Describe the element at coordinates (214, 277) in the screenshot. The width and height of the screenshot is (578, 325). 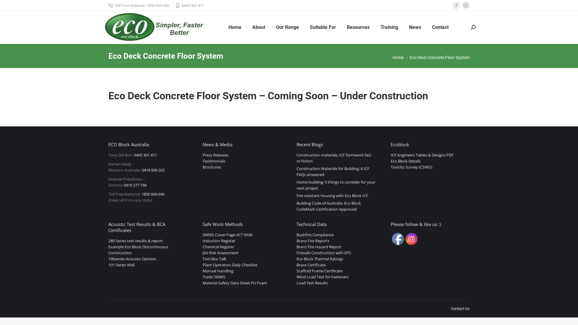
I see `Trade SWMS` at that location.